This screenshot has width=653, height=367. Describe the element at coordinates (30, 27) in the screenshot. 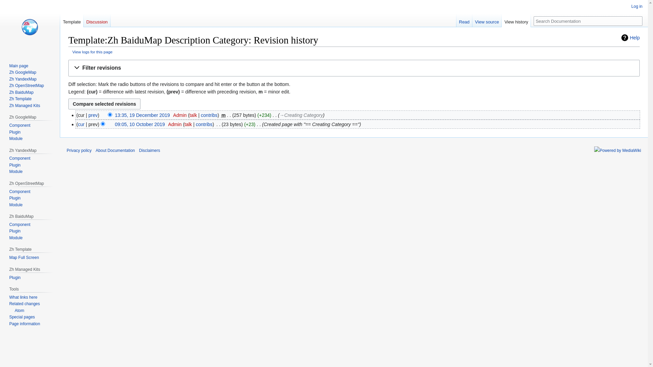

I see `Visit the main page` at that location.